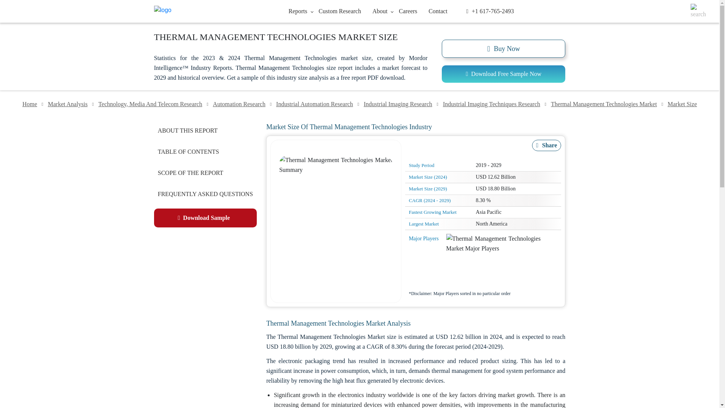 The height and width of the screenshot is (408, 725). What do you see at coordinates (68, 104) in the screenshot?
I see `Market Analysis` at bounding box center [68, 104].